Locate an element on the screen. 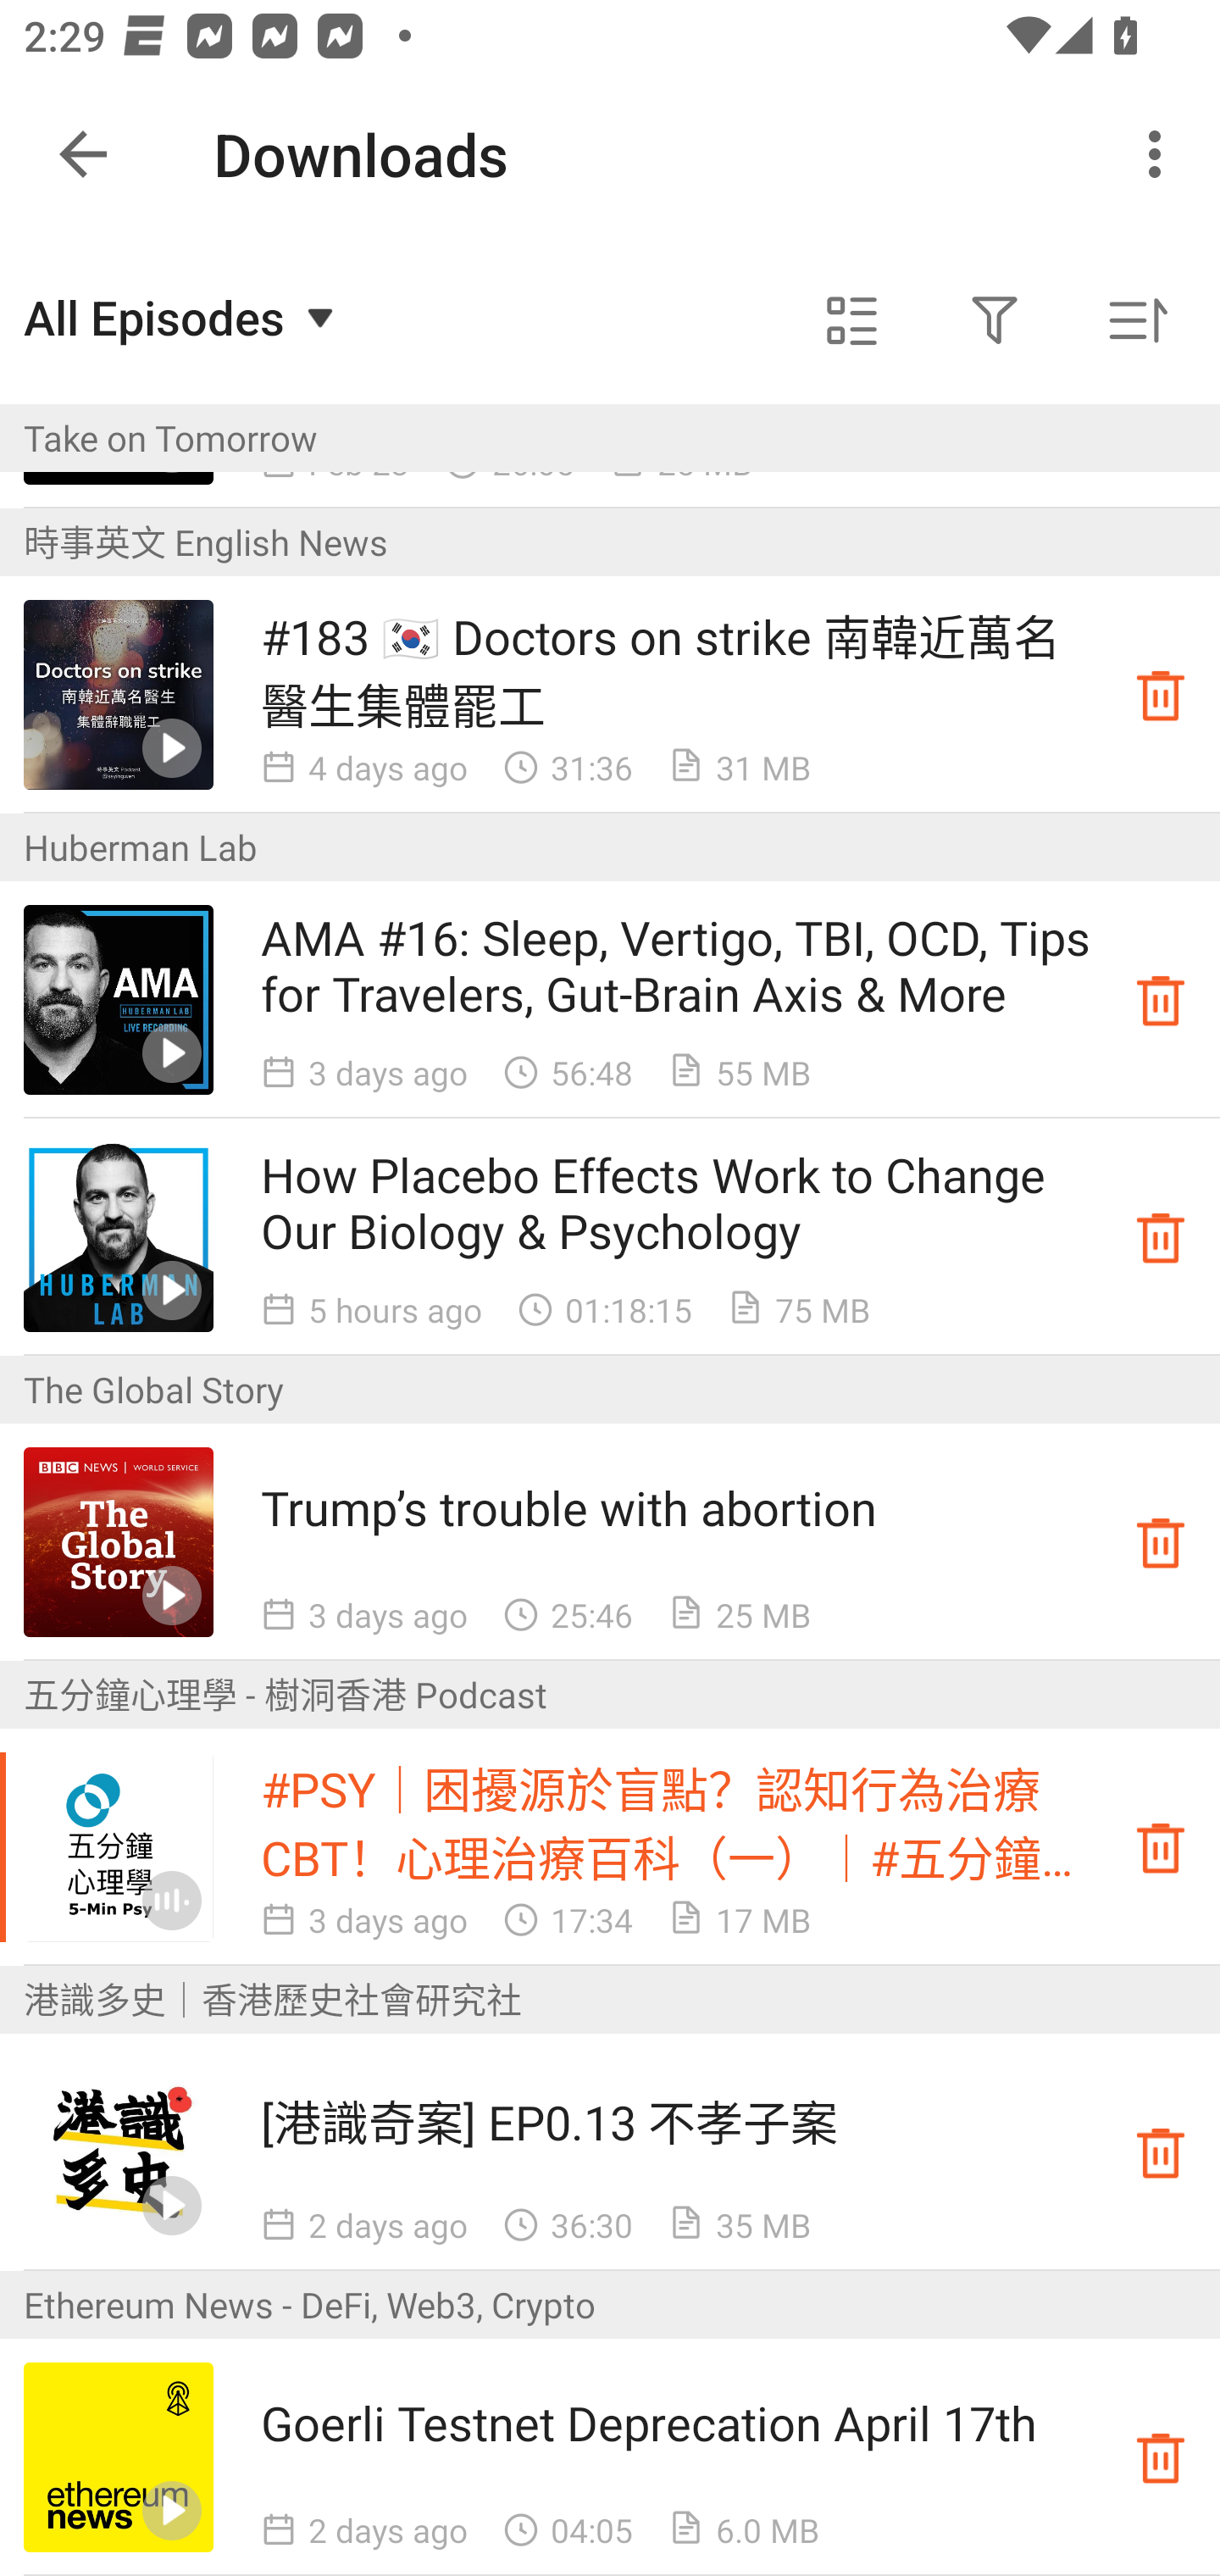  Downloaded is located at coordinates (1161, 695).